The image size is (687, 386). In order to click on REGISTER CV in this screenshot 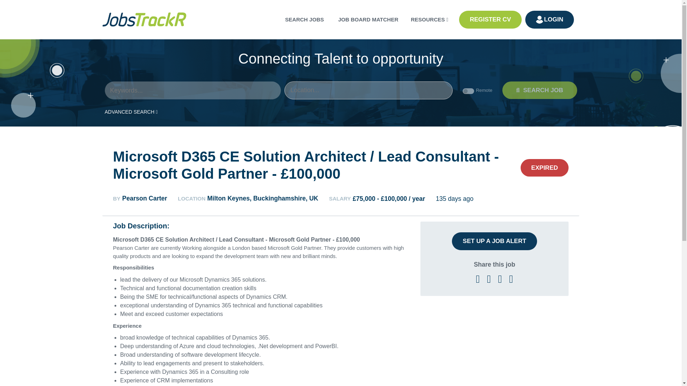, I will do `click(490, 19)`.